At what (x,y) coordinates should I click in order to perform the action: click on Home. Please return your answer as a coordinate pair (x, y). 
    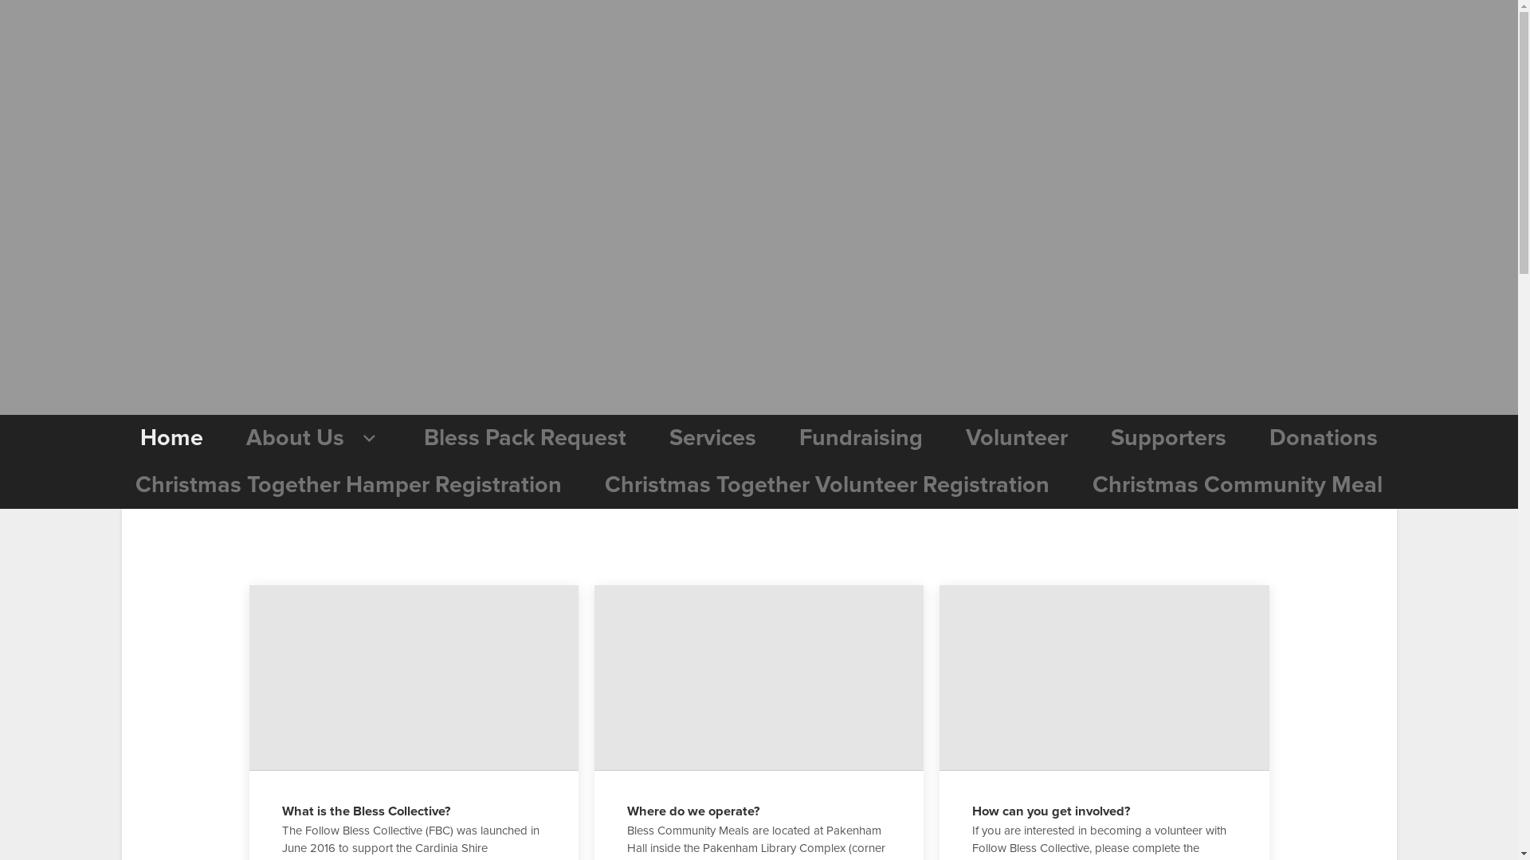
    Looking at the image, I should click on (172, 438).